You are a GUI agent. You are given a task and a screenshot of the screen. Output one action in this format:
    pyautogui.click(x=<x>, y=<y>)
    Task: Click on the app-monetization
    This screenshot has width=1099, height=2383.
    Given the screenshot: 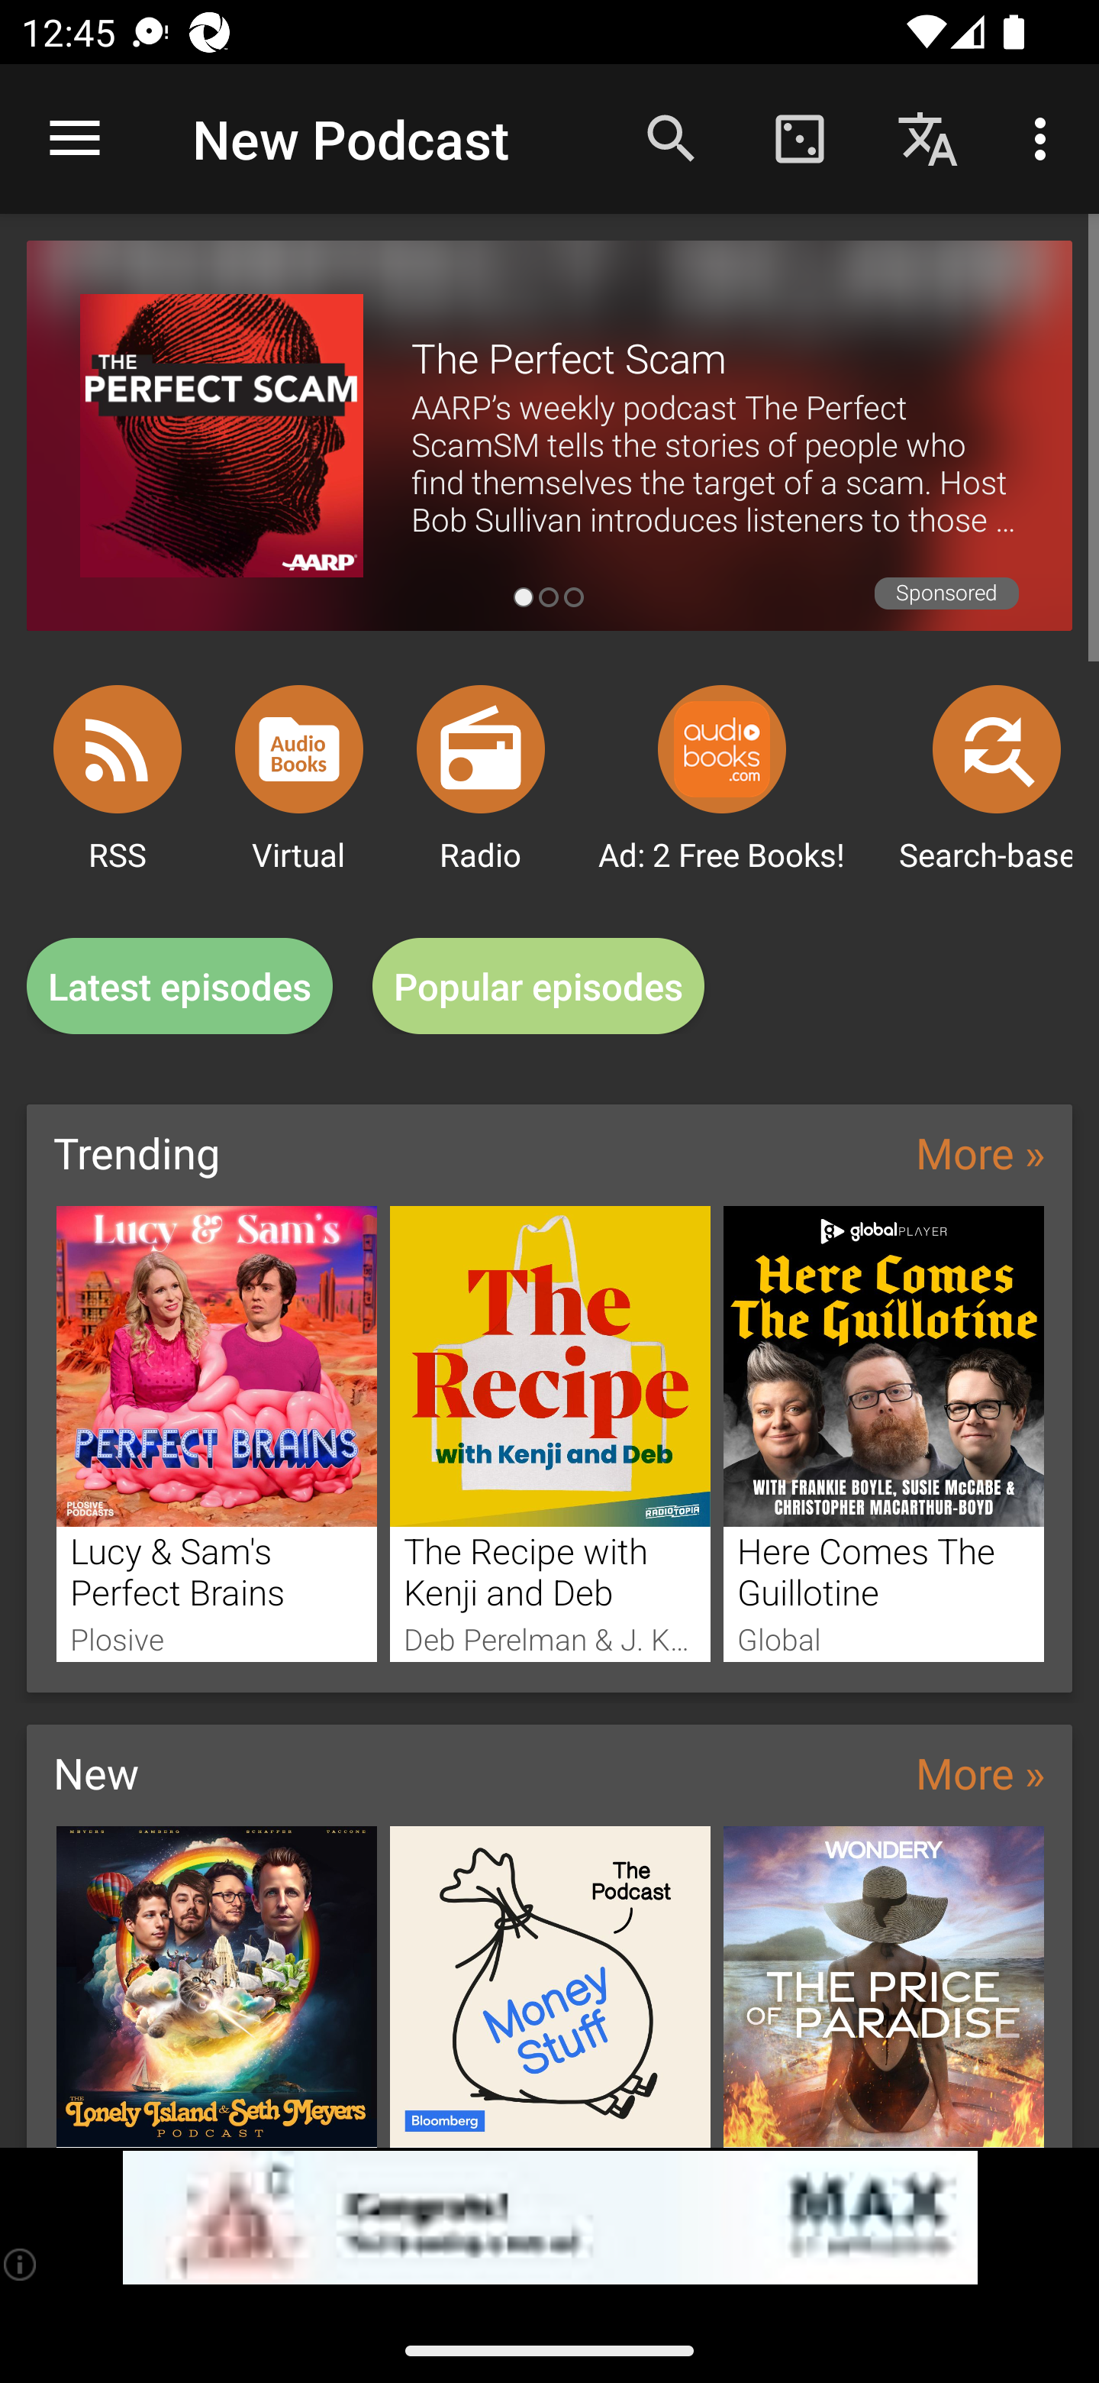 What is the action you would take?
    pyautogui.click(x=549, y=2218)
    